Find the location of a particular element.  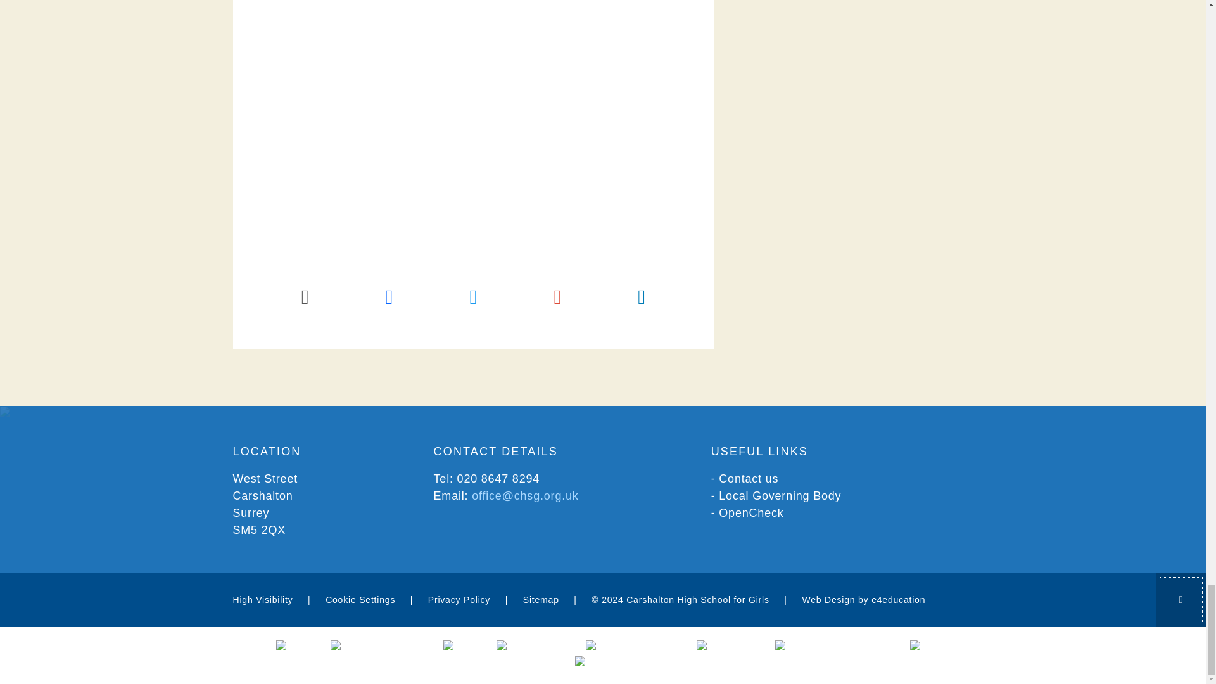

NCGS is located at coordinates (296, 647).